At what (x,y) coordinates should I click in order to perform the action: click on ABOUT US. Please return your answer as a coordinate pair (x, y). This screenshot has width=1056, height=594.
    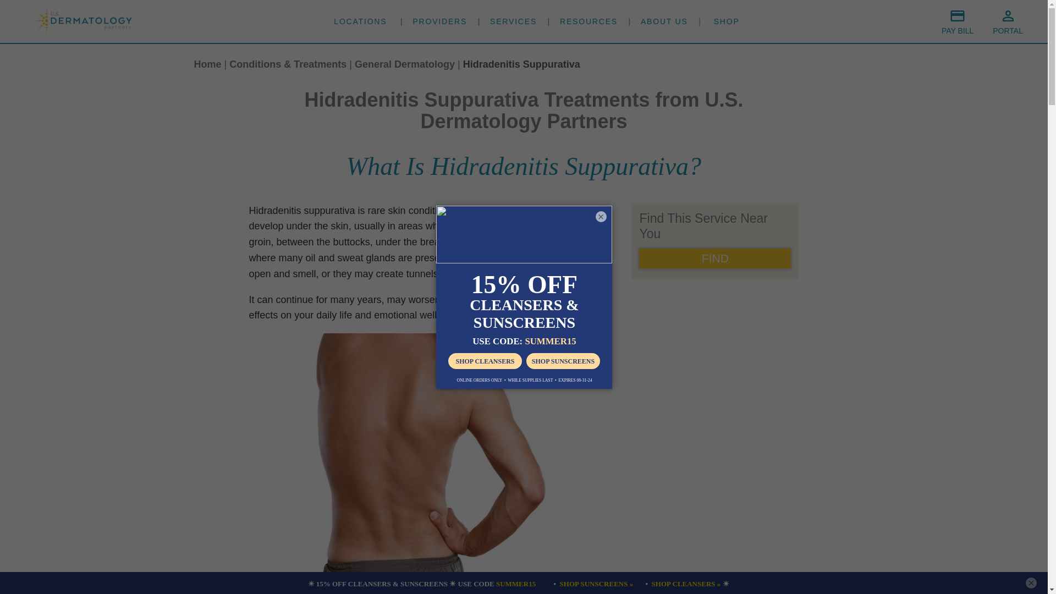
    Looking at the image, I should click on (664, 21).